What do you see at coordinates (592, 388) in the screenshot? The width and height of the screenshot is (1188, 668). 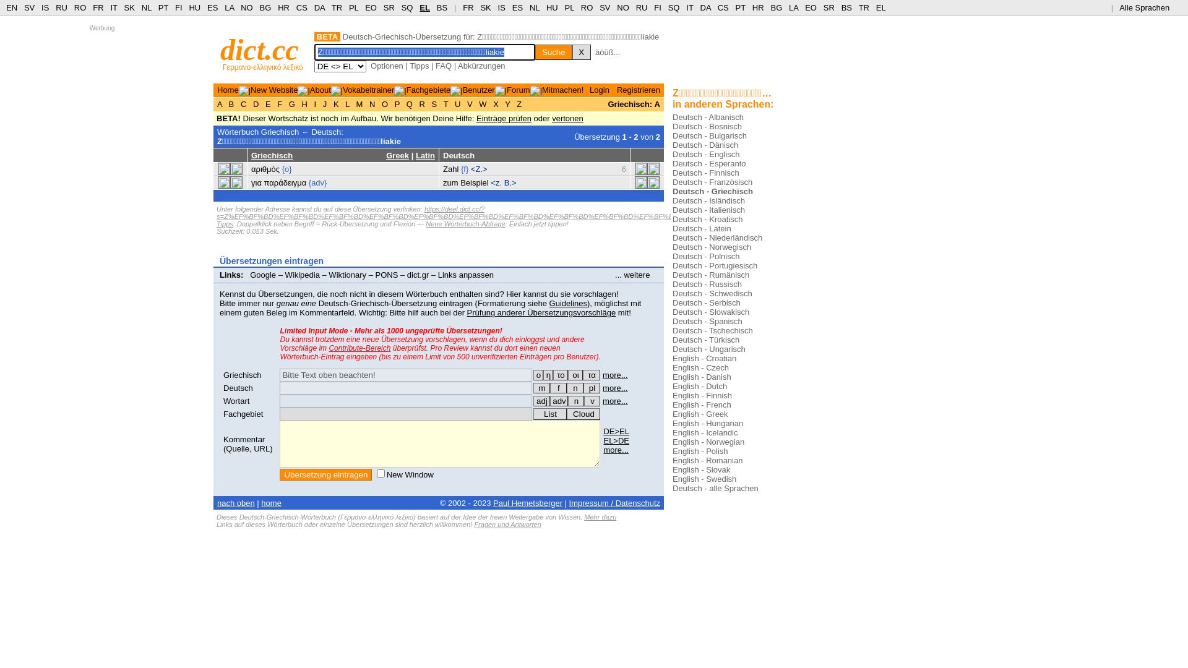 I see `die - Mehrzahl (Plural)` at bounding box center [592, 388].